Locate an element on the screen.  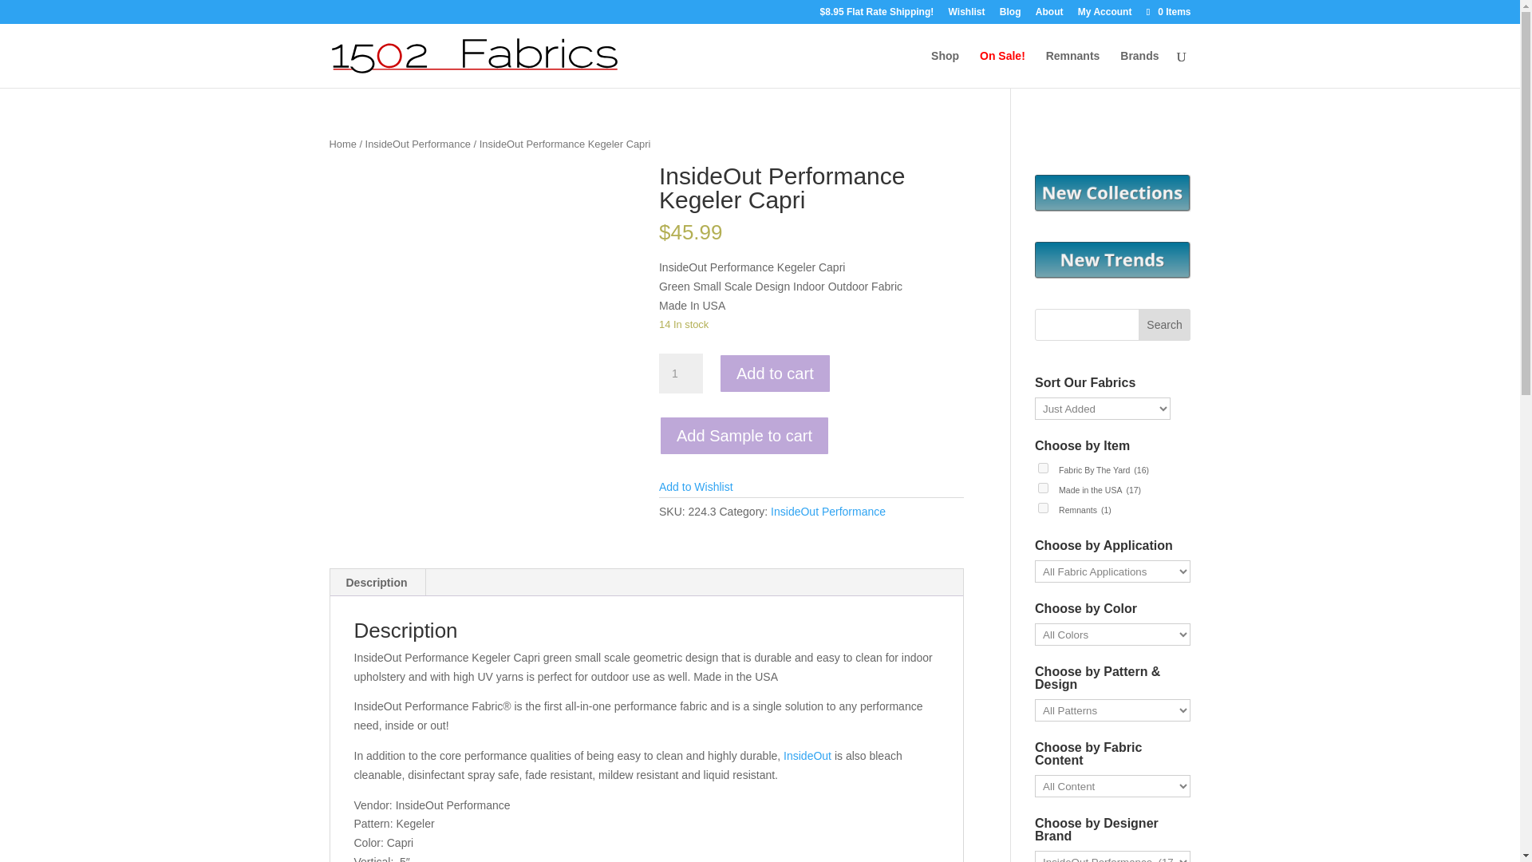
Brands is located at coordinates (1139, 69).